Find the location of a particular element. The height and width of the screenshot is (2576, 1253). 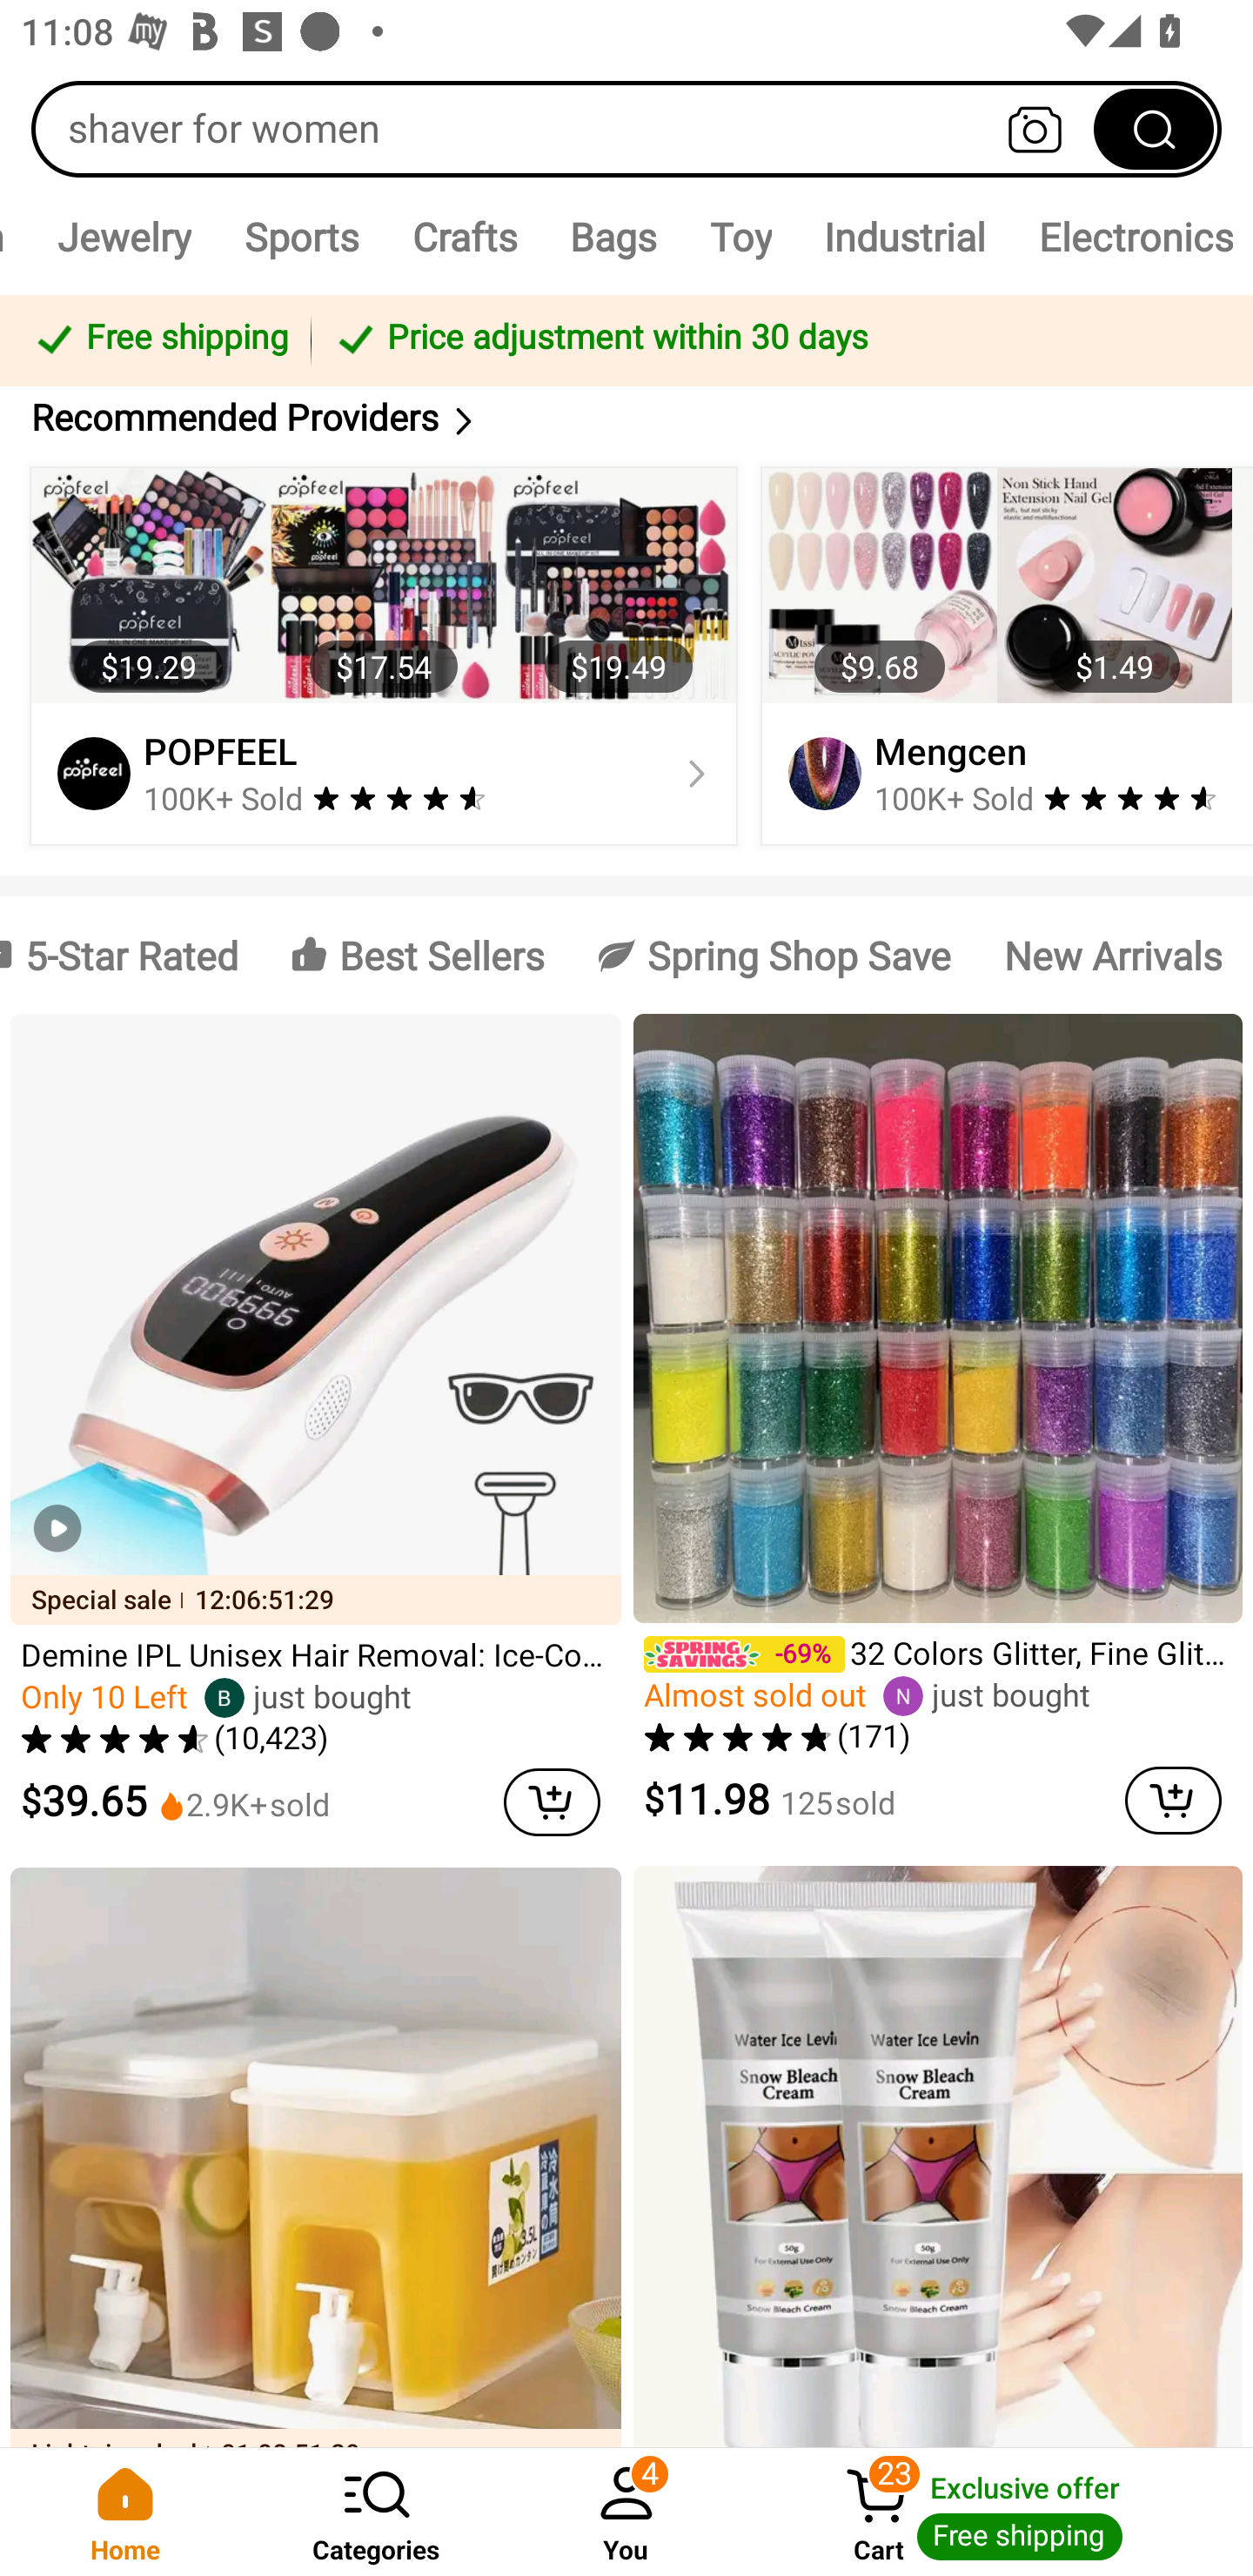

$19.29 $17.54 $19.49 POPFEEL 100K+ Sold is located at coordinates (384, 656).